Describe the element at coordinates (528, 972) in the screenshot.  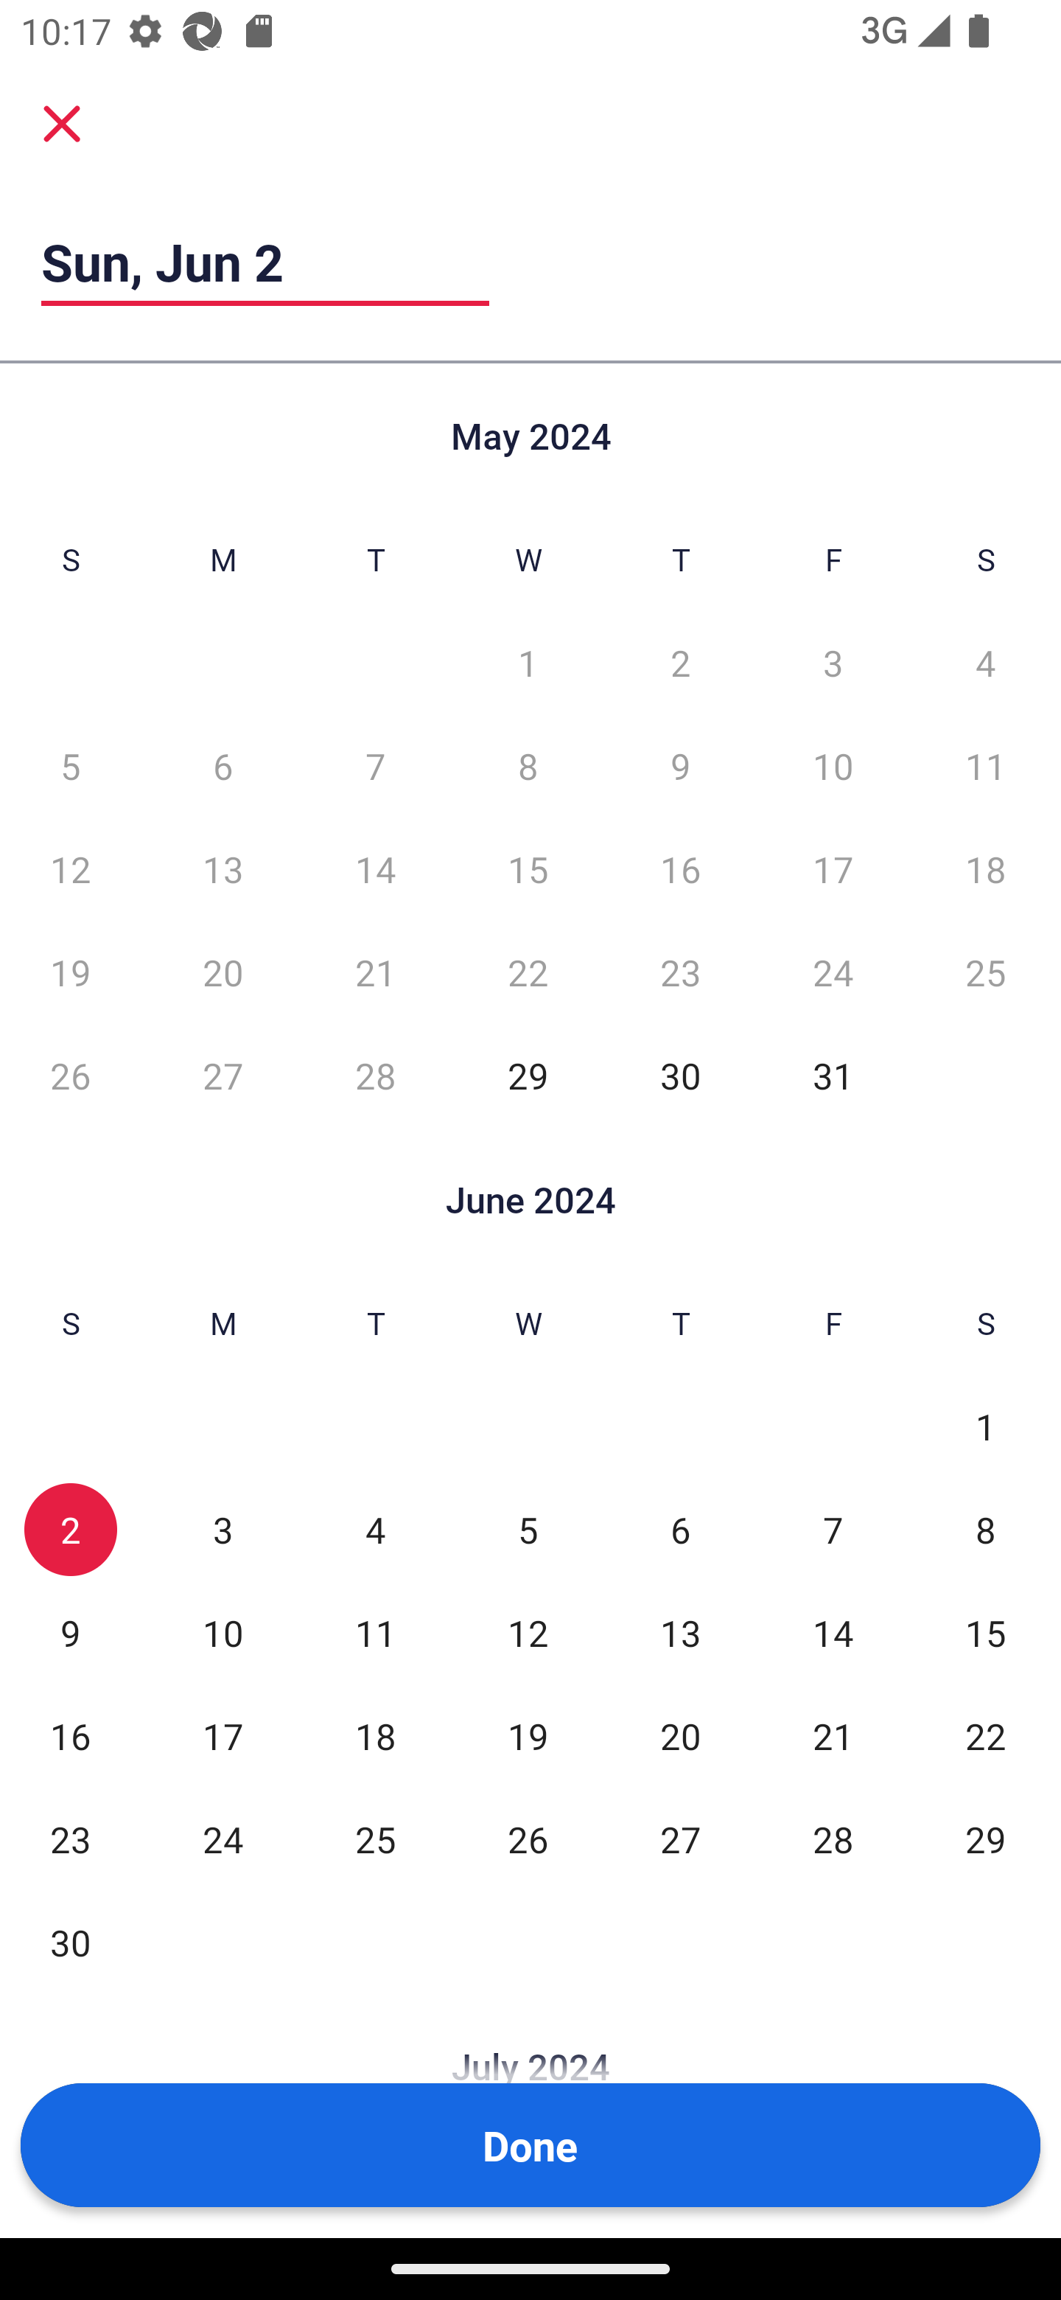
I see `22 Wed, May 22, Not Selected` at that location.